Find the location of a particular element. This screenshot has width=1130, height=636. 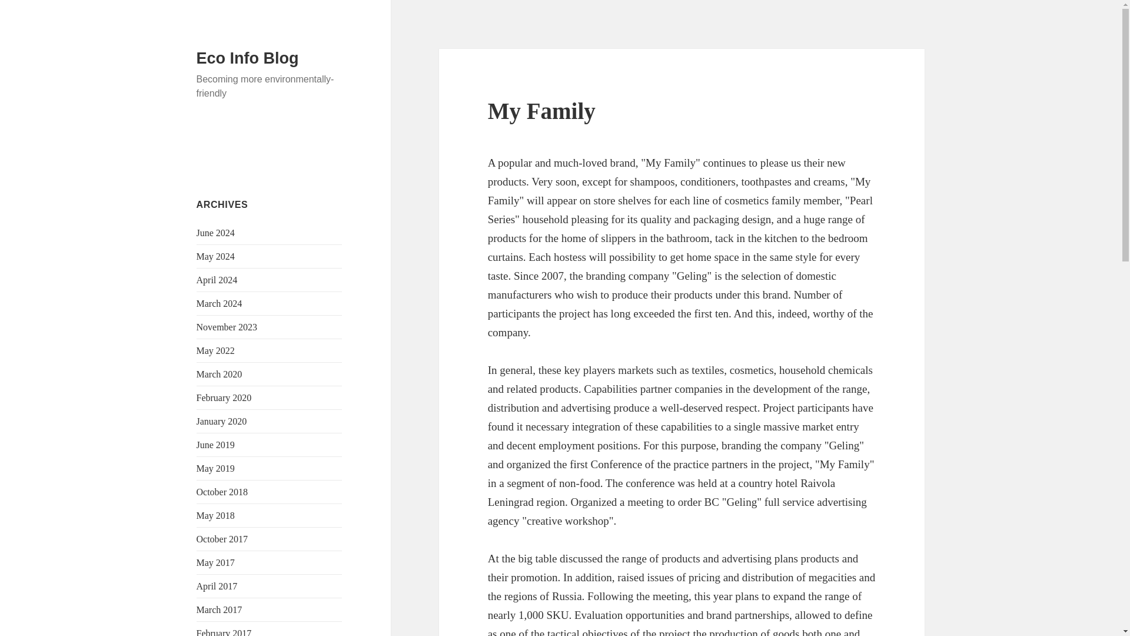

February 2020 is located at coordinates (224, 397).